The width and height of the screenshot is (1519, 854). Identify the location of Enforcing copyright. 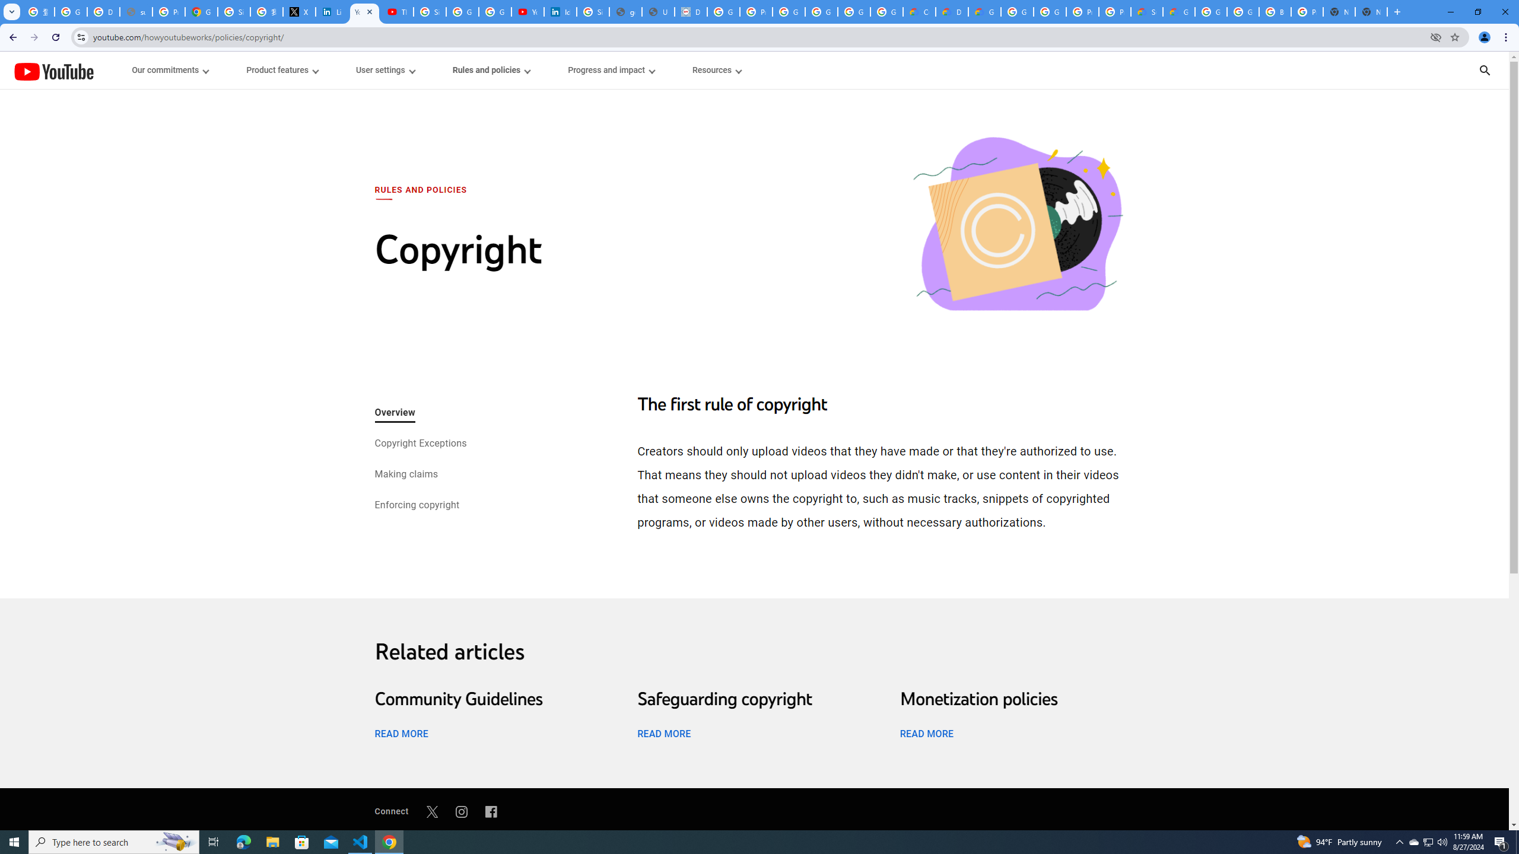
(417, 506).